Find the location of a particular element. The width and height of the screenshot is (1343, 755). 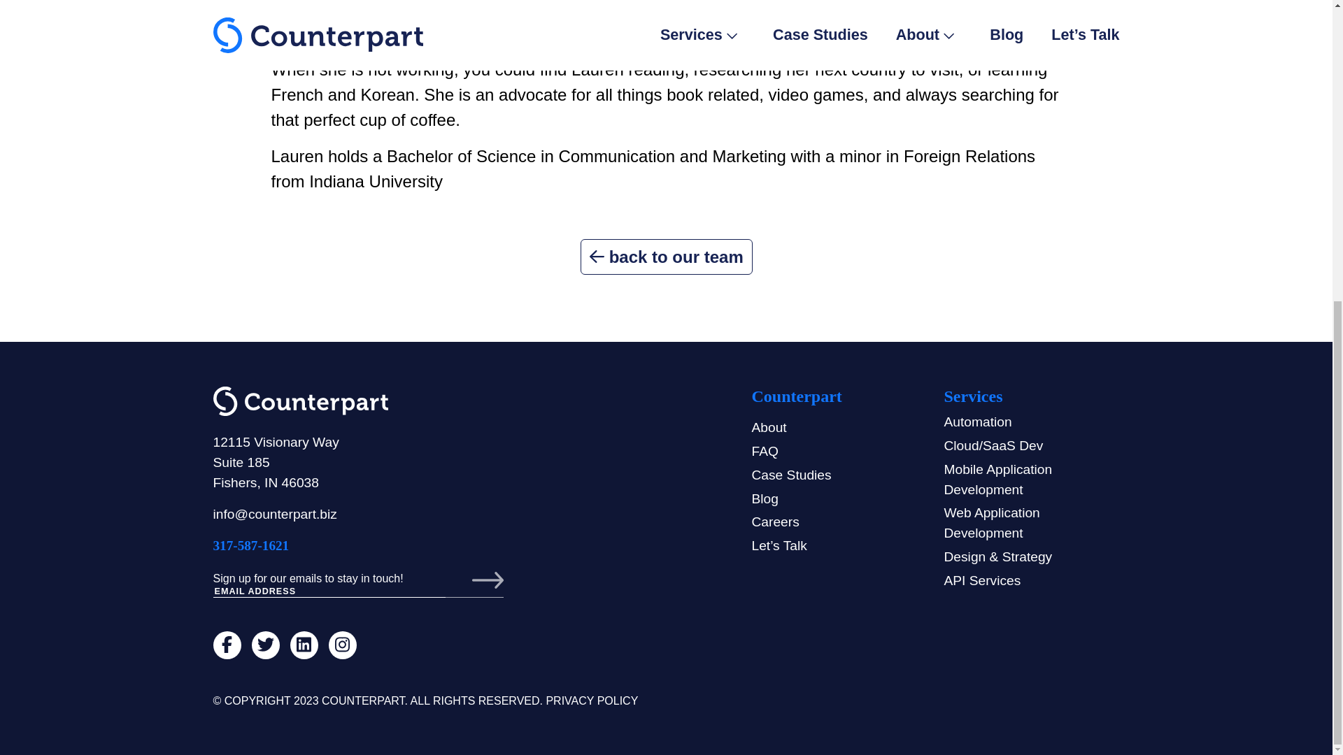

Subscribe is located at coordinates (474, 580).